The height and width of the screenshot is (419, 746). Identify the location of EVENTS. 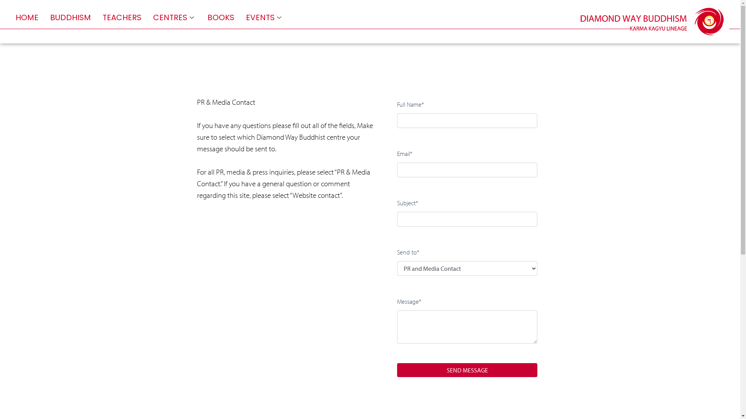
(265, 17).